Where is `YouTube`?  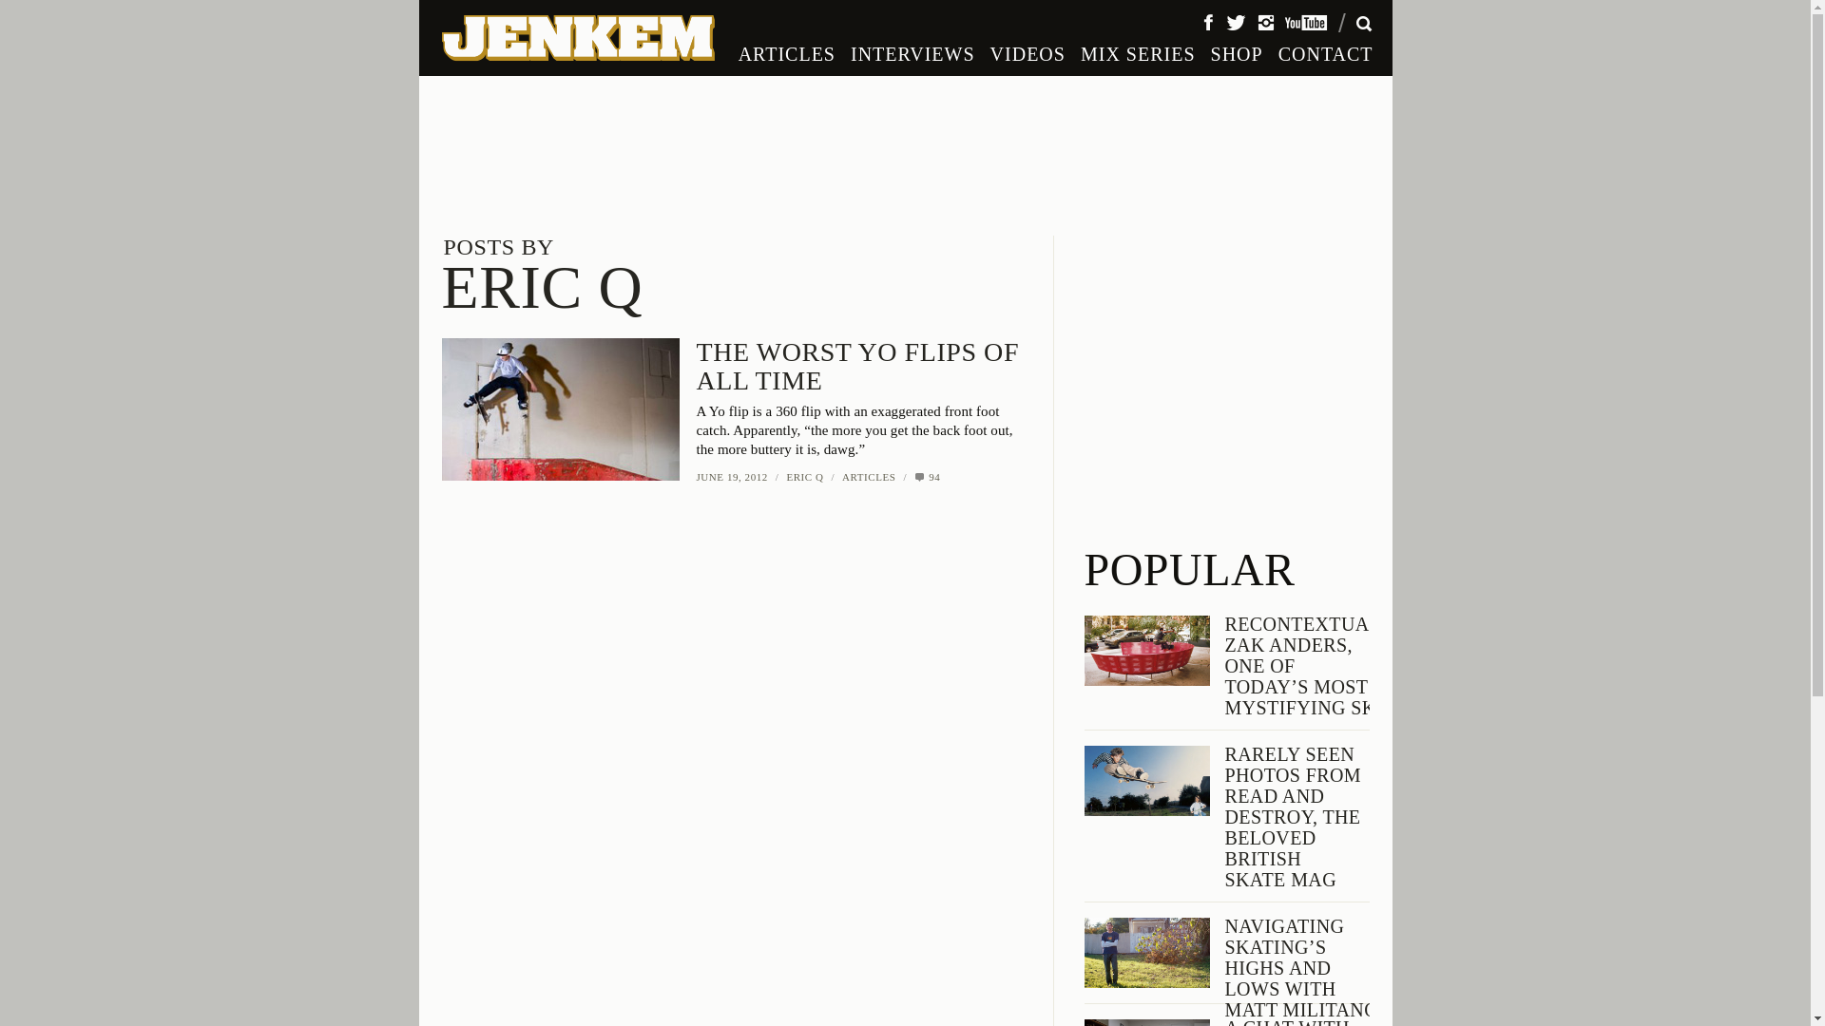 YouTube is located at coordinates (1264, 22).